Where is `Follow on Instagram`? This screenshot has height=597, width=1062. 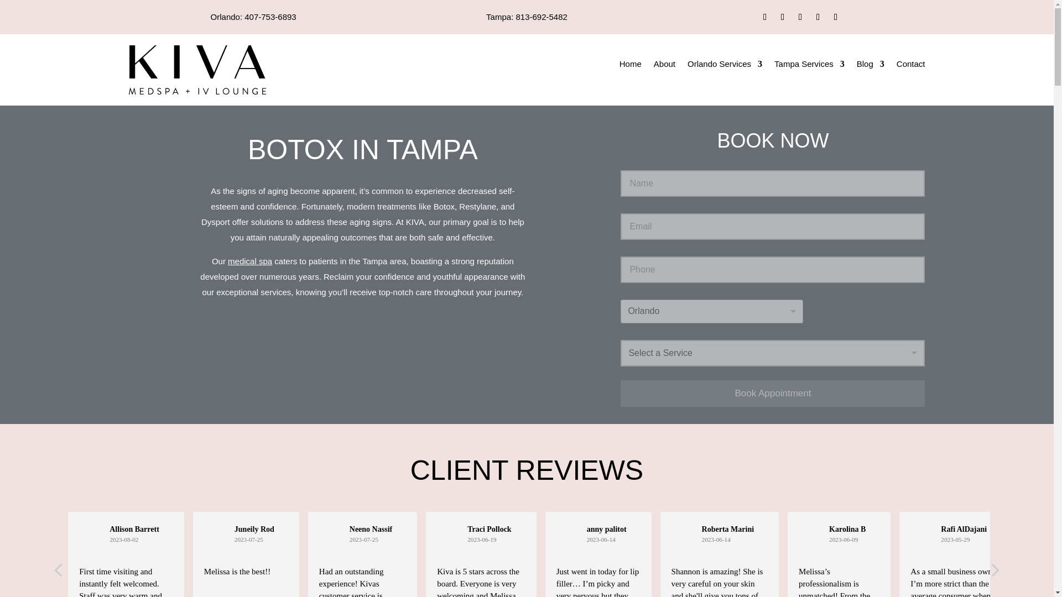
Follow on Instagram is located at coordinates (818, 17).